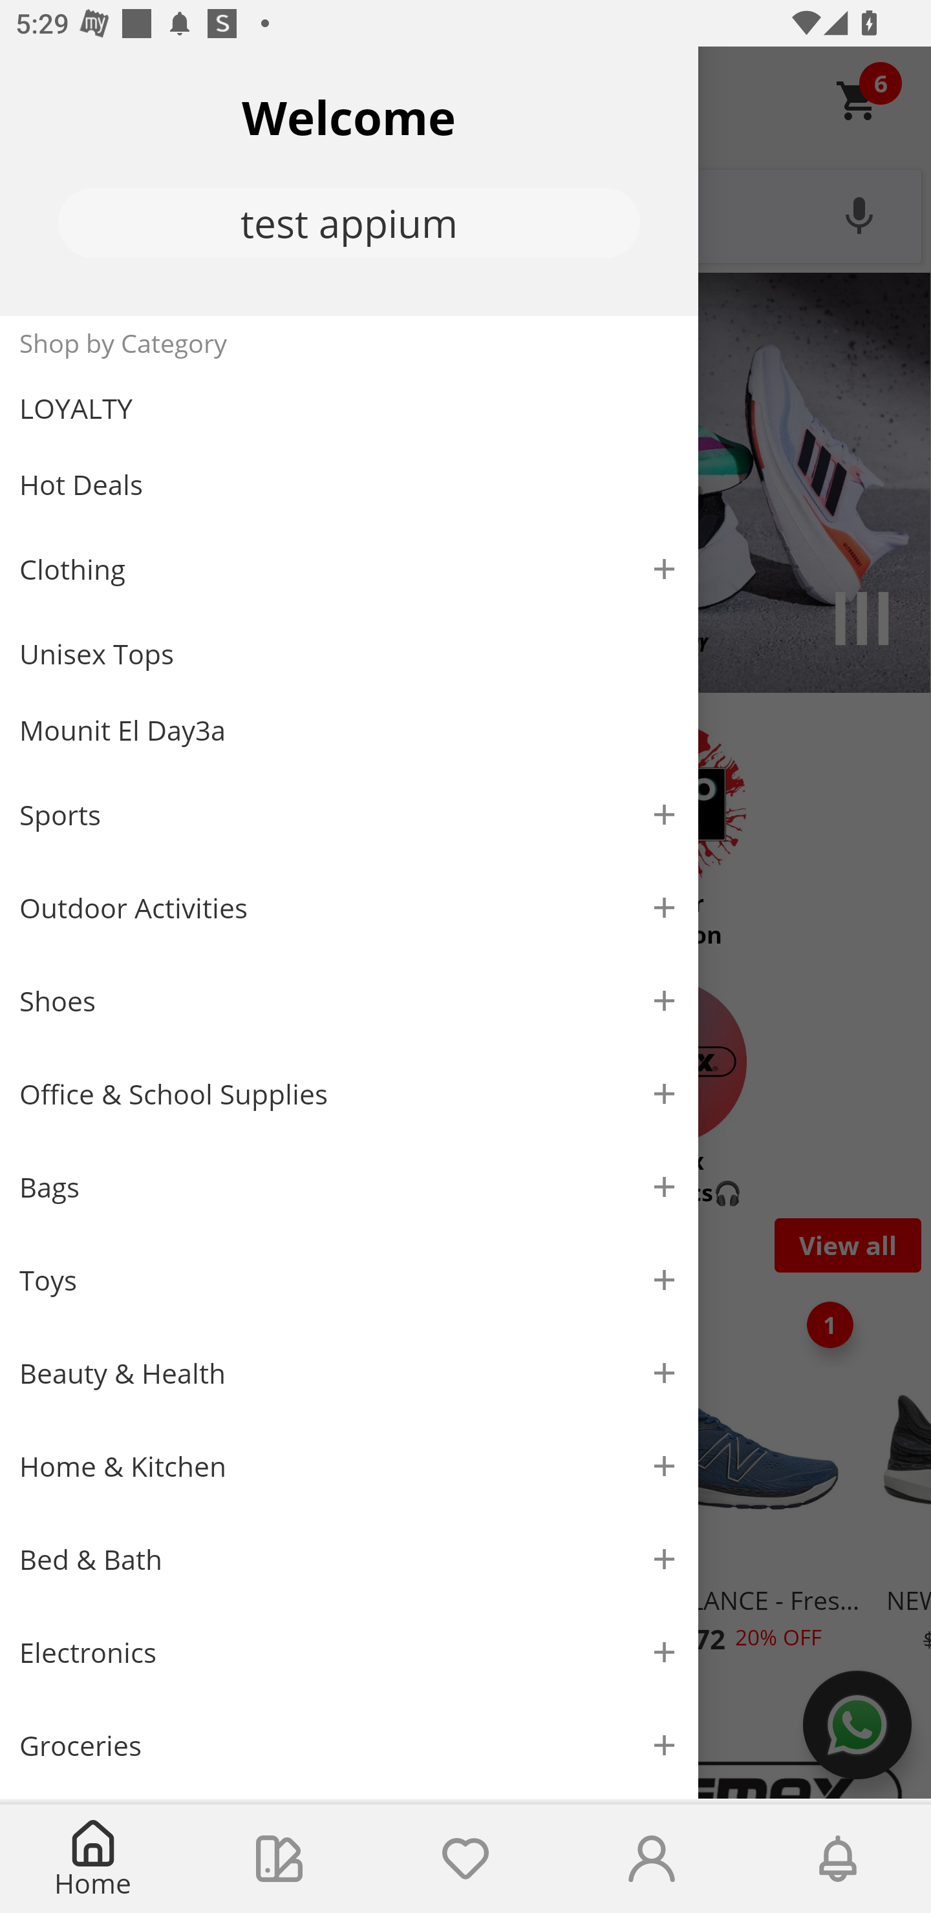 The height and width of the screenshot is (1913, 931). What do you see at coordinates (349, 1187) in the screenshot?
I see `Bags` at bounding box center [349, 1187].